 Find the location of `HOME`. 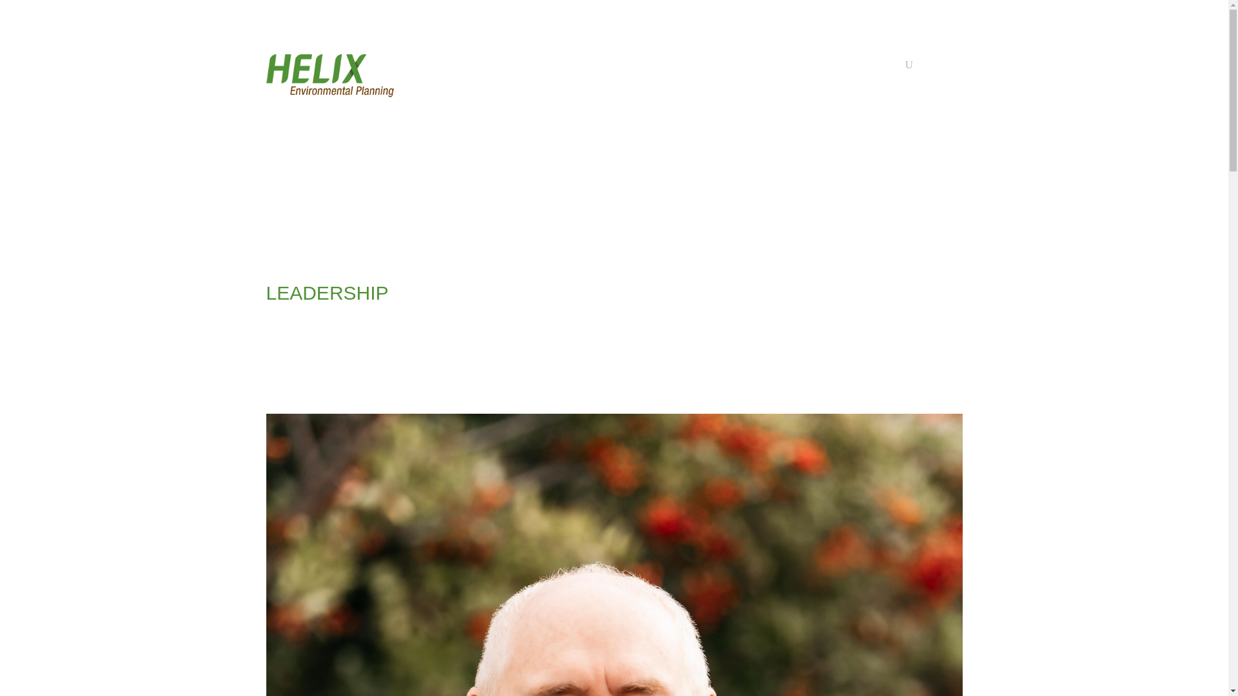

HOME is located at coordinates (463, 67).